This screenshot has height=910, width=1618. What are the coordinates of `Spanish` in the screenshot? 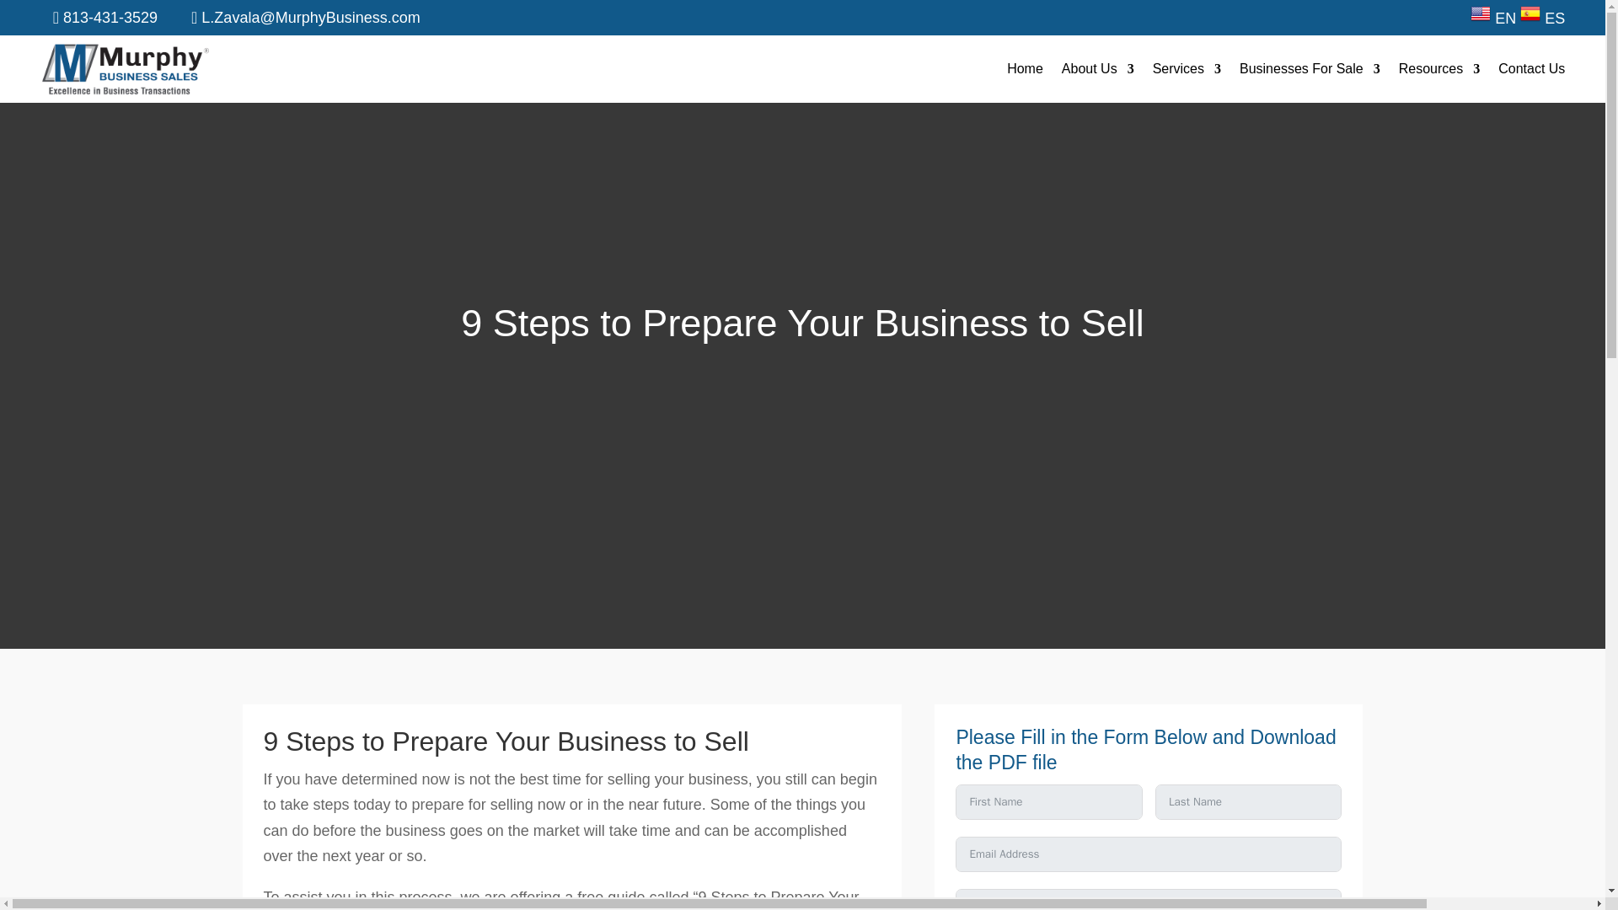 It's located at (1542, 19).